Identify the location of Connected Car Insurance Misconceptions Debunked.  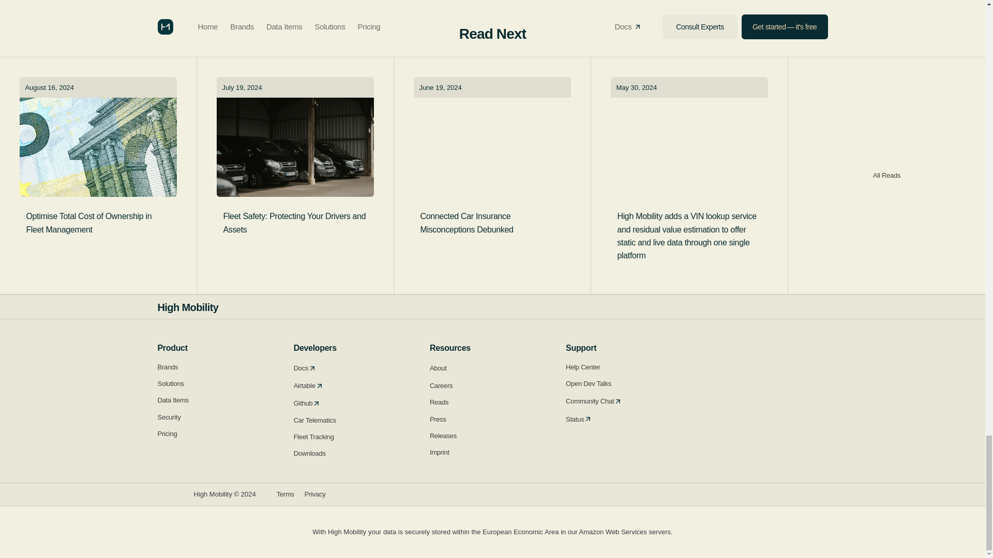
(491, 222).